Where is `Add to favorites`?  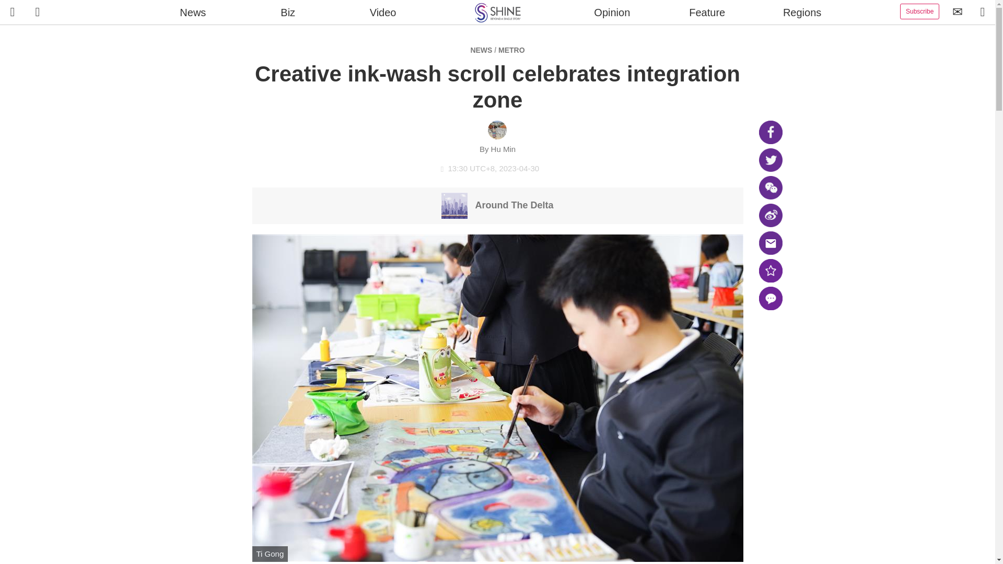
Add to favorites is located at coordinates (770, 271).